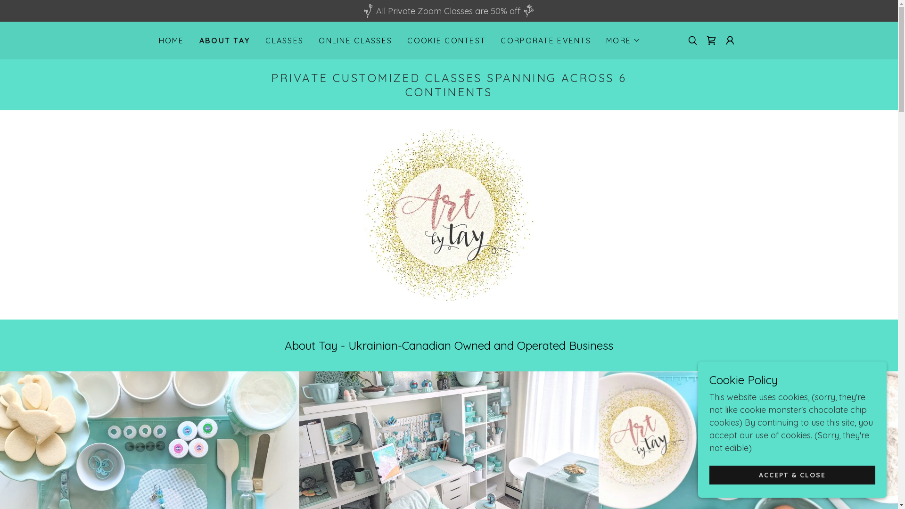 This screenshot has width=905, height=509. What do you see at coordinates (449, 11) in the screenshot?
I see `All Private Zoom Classes are 50% off` at bounding box center [449, 11].